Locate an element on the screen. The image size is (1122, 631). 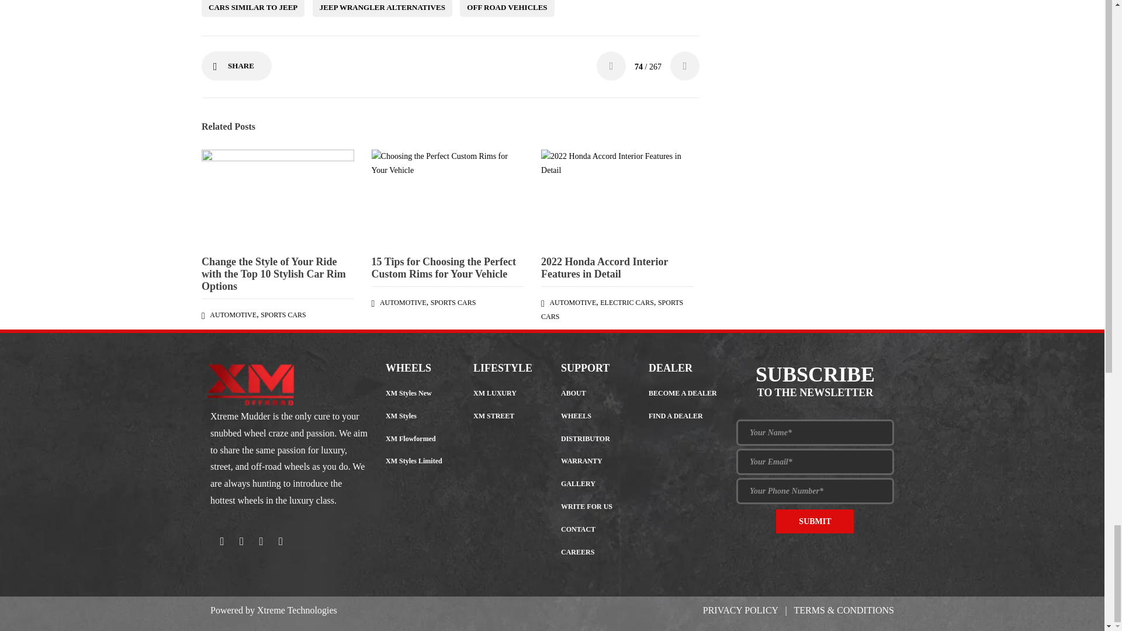
AUTOMOTIVE is located at coordinates (403, 302).